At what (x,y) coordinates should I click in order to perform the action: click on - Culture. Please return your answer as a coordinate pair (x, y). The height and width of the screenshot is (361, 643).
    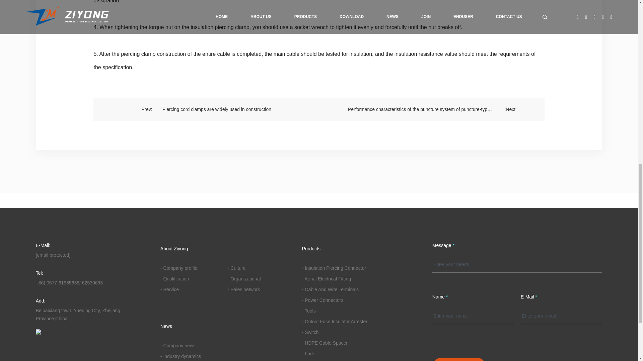
    Looking at the image, I should click on (236, 268).